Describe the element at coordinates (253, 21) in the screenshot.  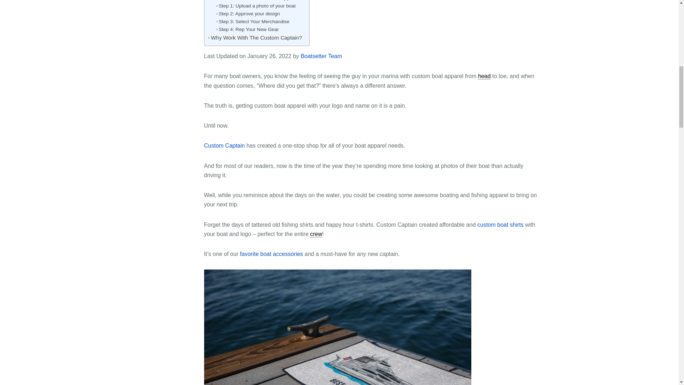
I see `Step 3: Select Your Merchandise` at that location.